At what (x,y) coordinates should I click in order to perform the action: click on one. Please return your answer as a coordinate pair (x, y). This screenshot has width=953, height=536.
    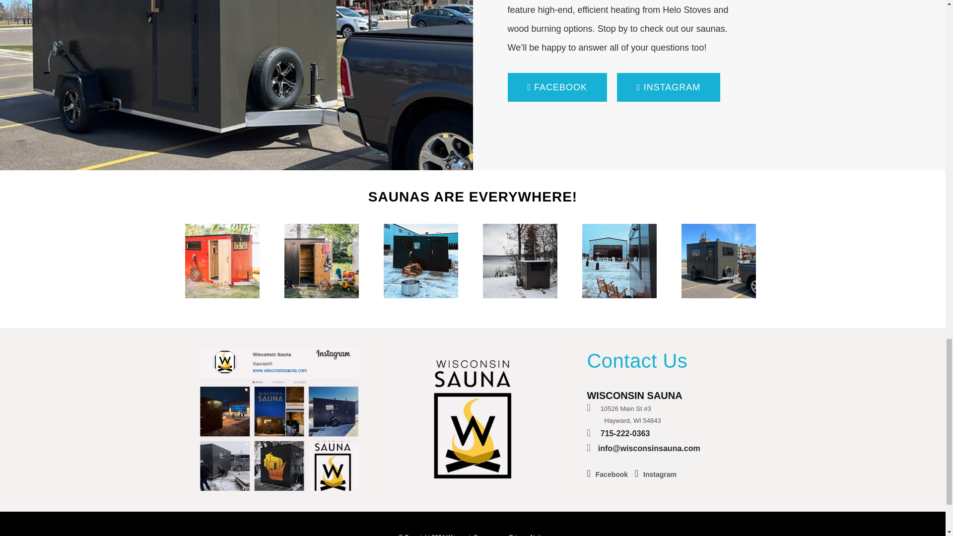
    Looking at the image, I should click on (420, 261).